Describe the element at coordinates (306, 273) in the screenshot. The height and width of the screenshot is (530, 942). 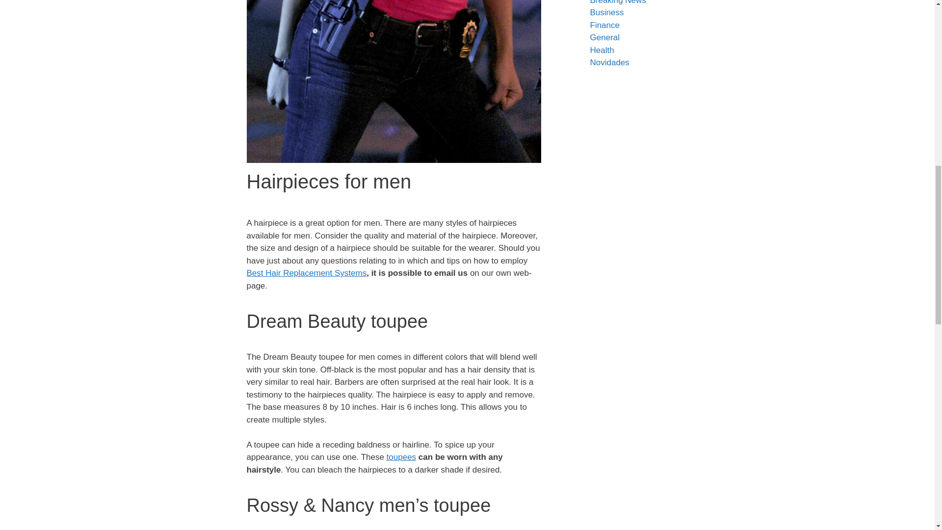
I see `Best Hair Replacement Systems` at that location.